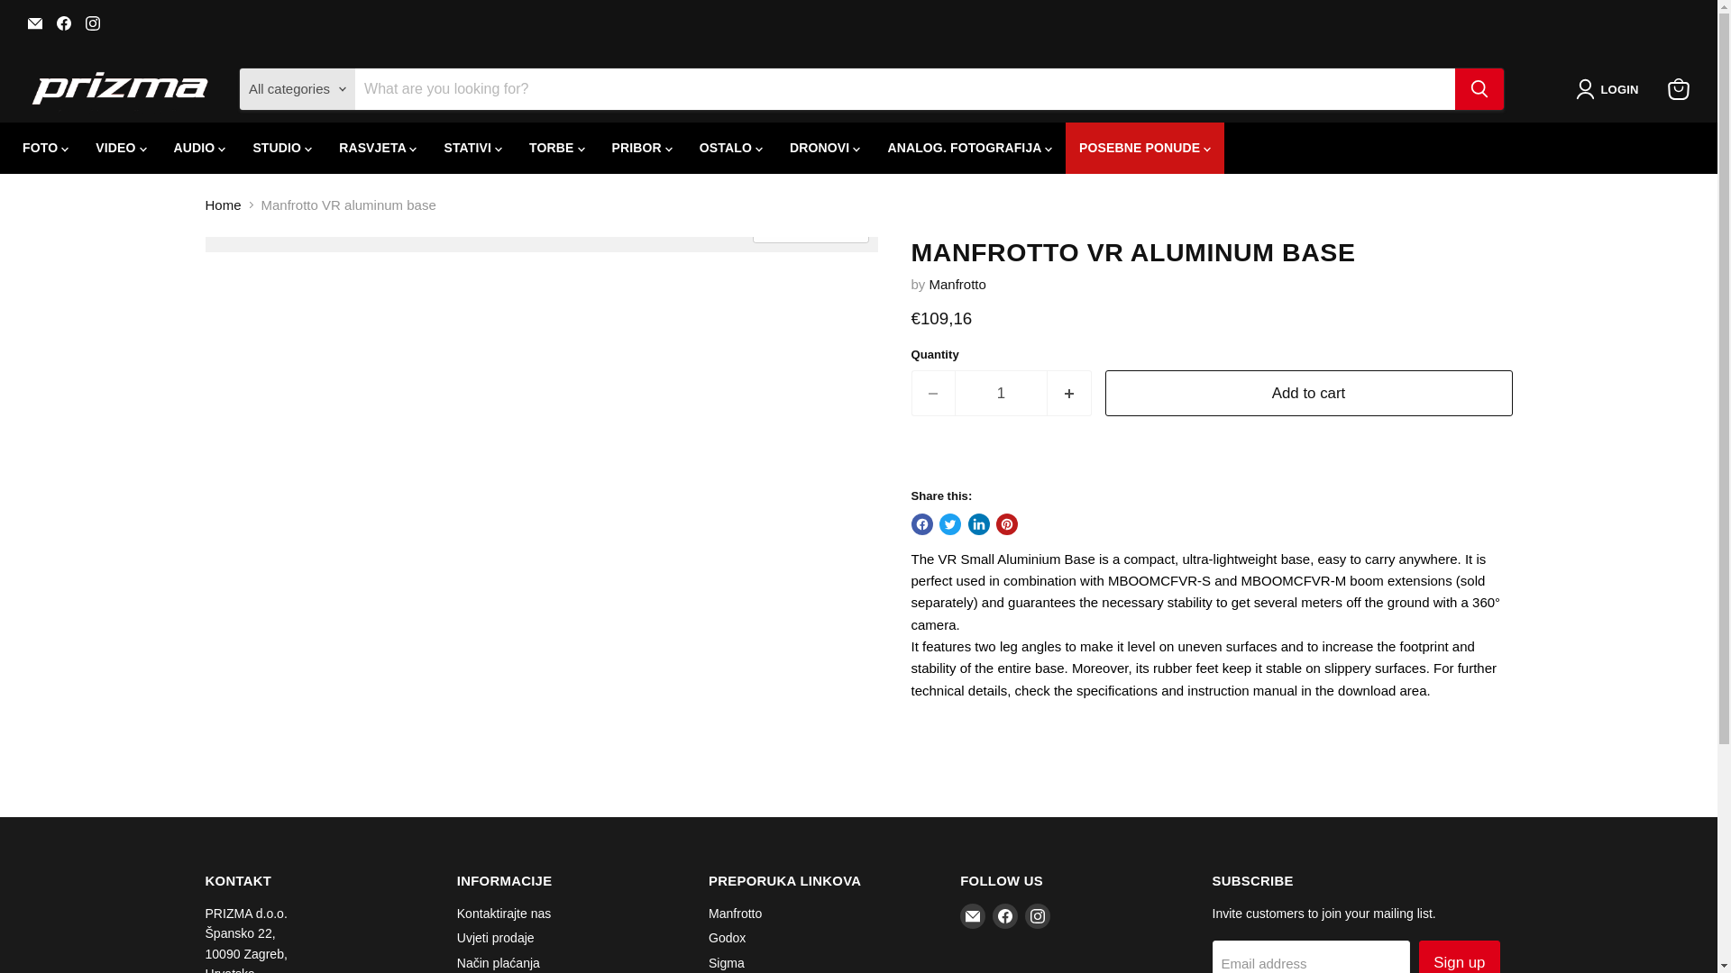 This screenshot has width=1731, height=973. Describe the element at coordinates (92, 23) in the screenshot. I see `Instagram` at that location.